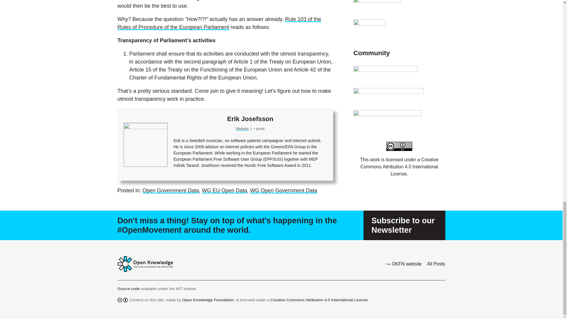 This screenshot has width=567, height=319. I want to click on Site source code, so click(129, 288).